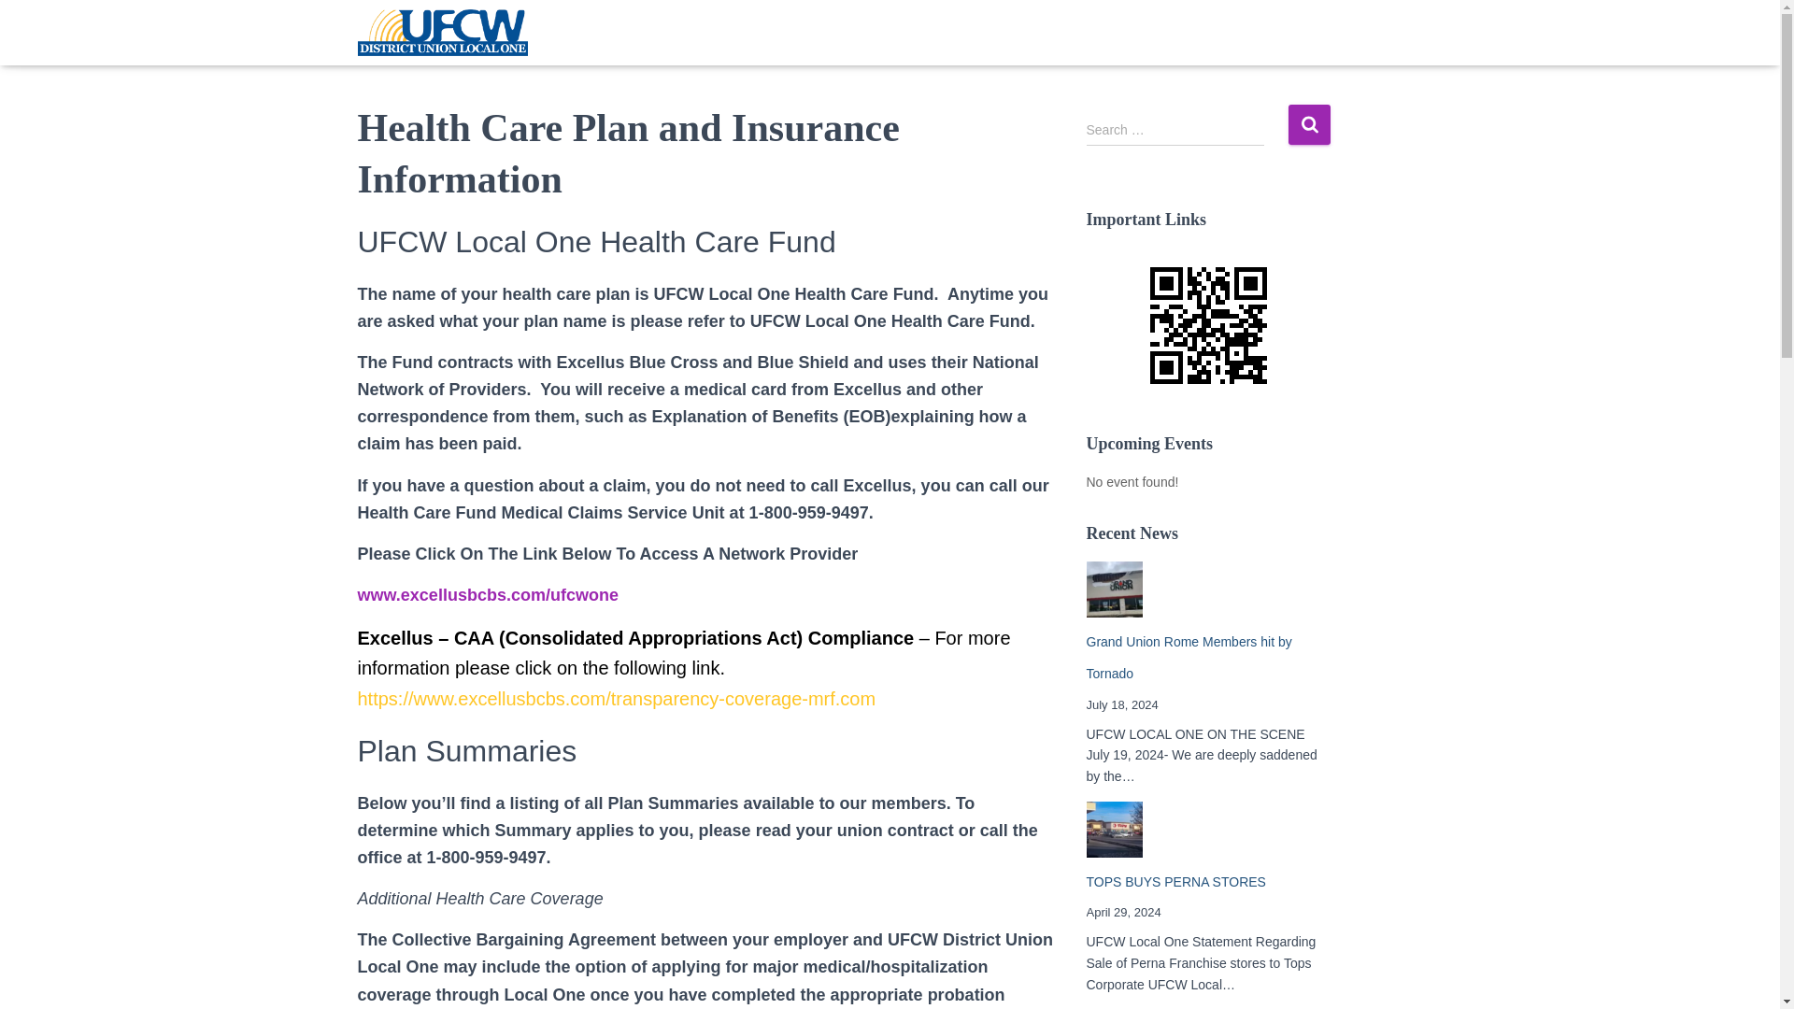 Image resolution: width=1794 pixels, height=1009 pixels. What do you see at coordinates (1119, 33) in the screenshot?
I see `Resources` at bounding box center [1119, 33].